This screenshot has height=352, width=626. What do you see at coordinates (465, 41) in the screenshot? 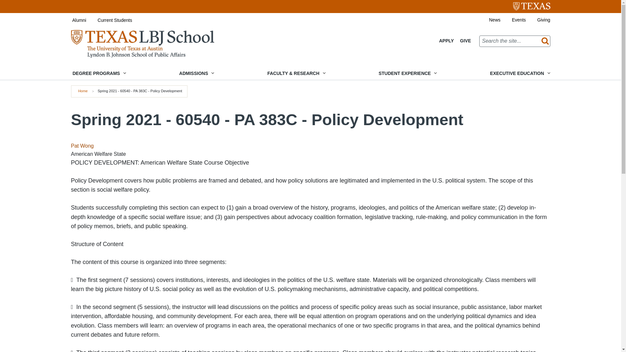
I see `GIVE` at bounding box center [465, 41].